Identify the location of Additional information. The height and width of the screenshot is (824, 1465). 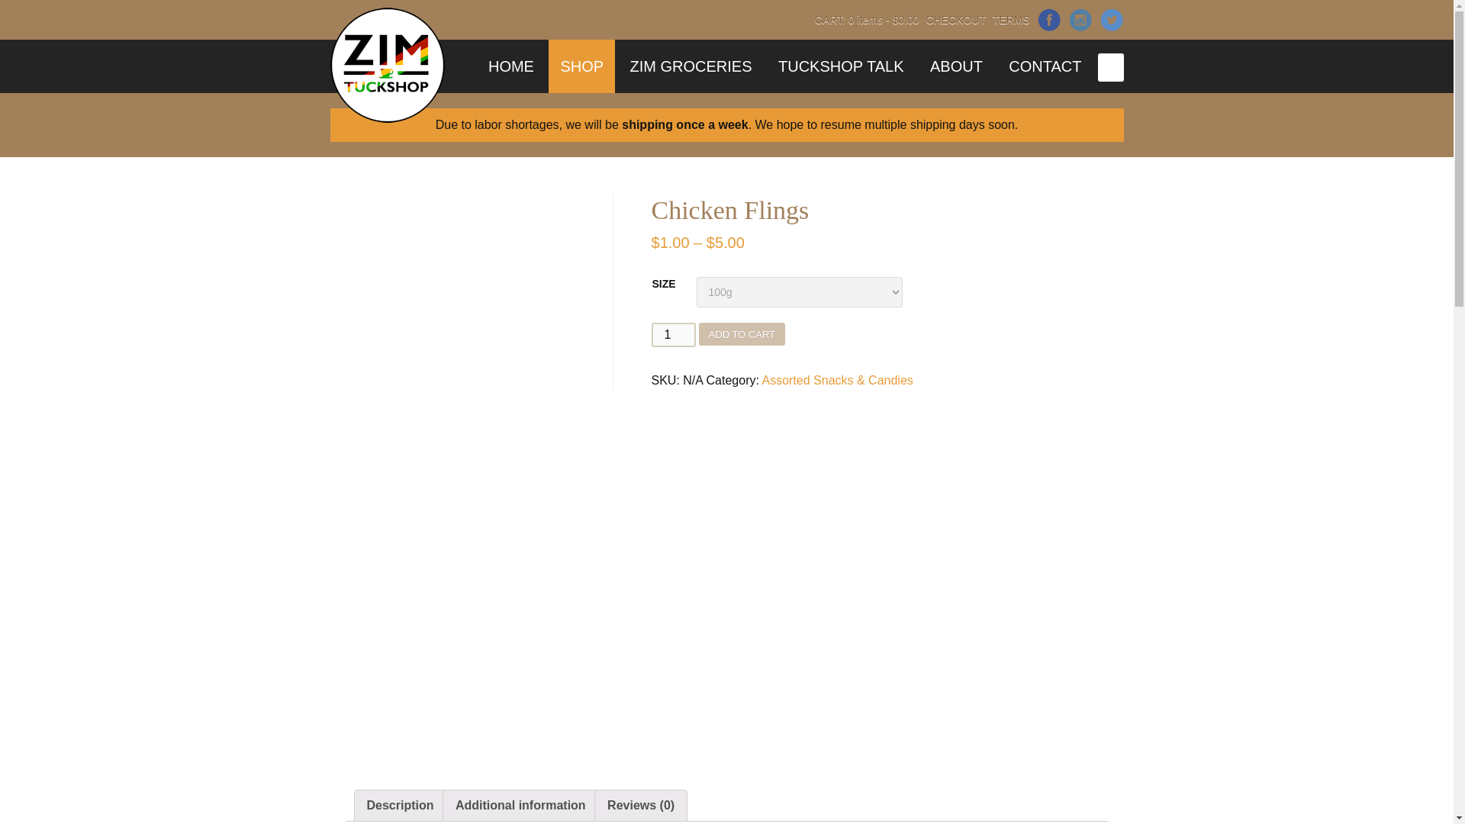
(520, 805).